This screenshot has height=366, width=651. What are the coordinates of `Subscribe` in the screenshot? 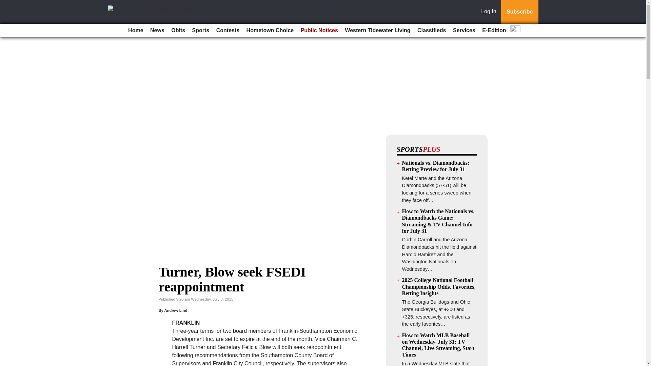 It's located at (519, 12).